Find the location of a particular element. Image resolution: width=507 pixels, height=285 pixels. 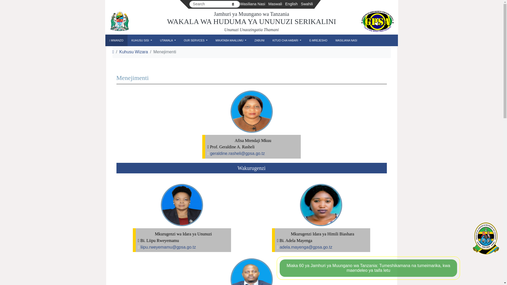

Maswali is located at coordinates (275, 4).